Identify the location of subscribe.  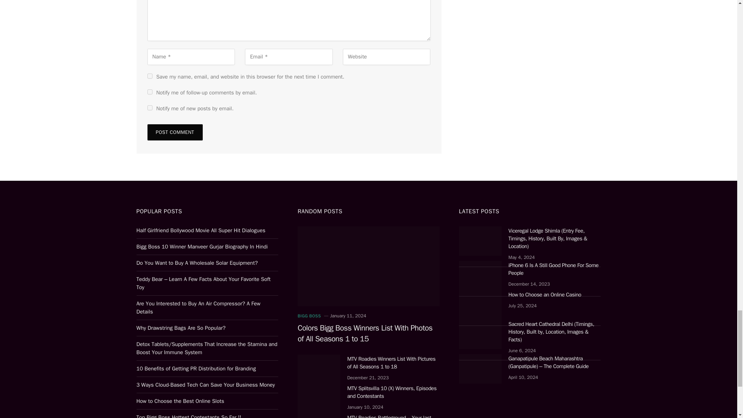
(149, 92).